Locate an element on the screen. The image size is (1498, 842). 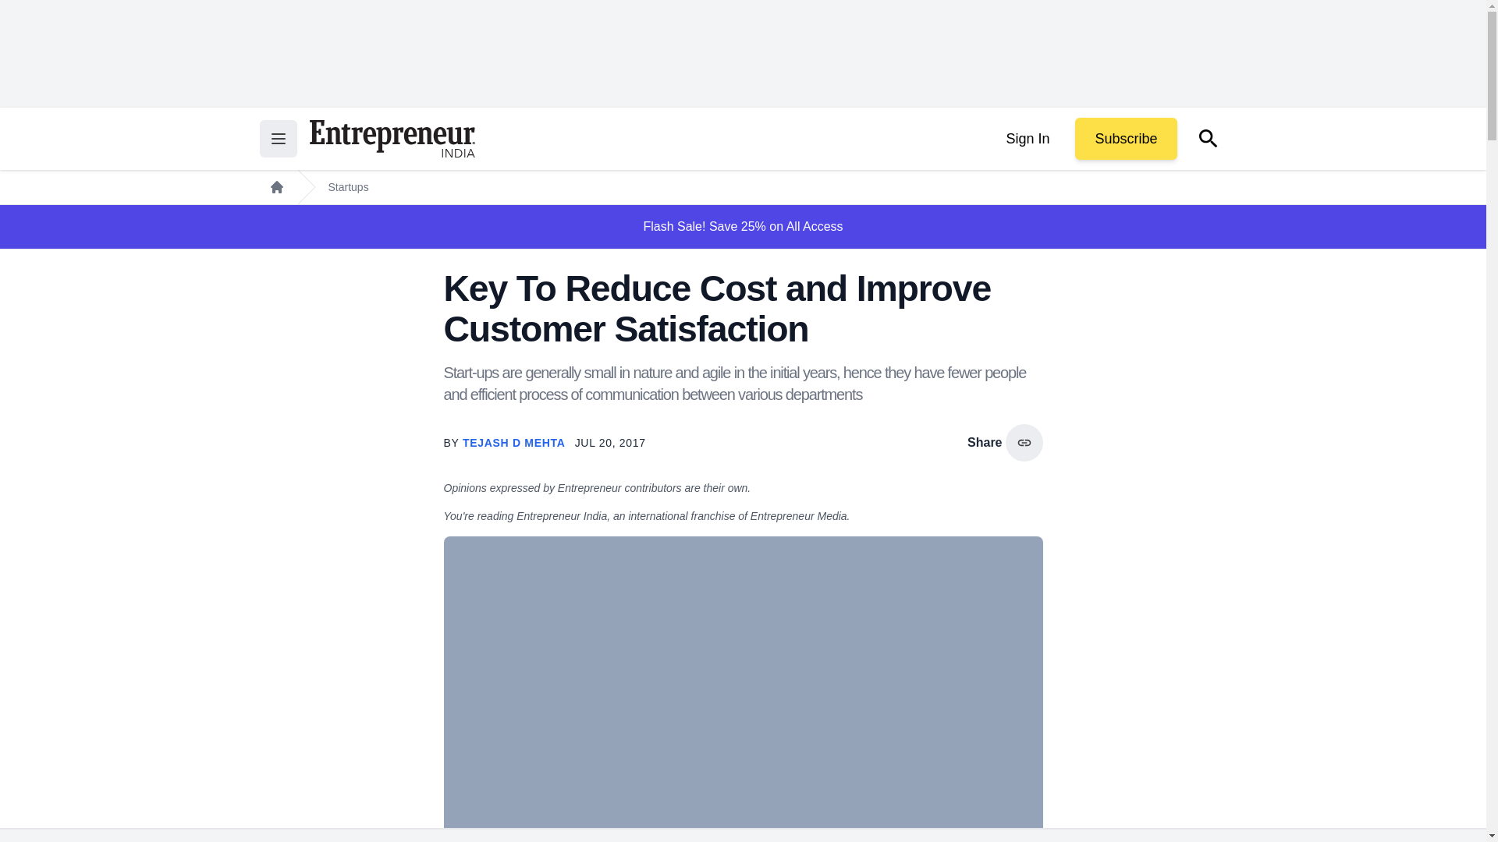
copy is located at coordinates (1024, 443).